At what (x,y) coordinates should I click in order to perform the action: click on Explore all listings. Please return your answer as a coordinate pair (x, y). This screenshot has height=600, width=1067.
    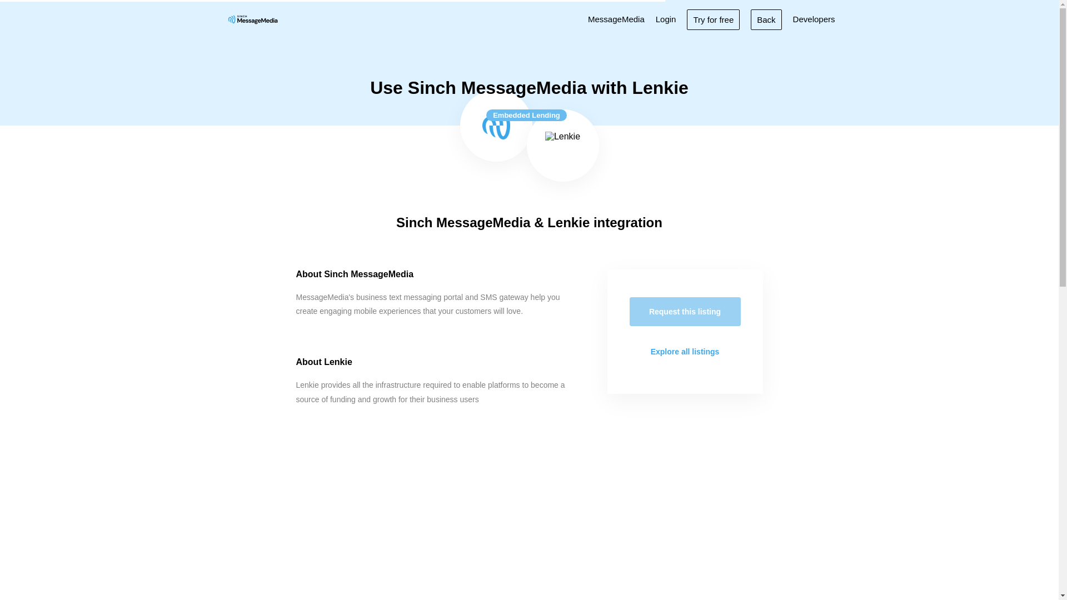
    Looking at the image, I should click on (685, 351).